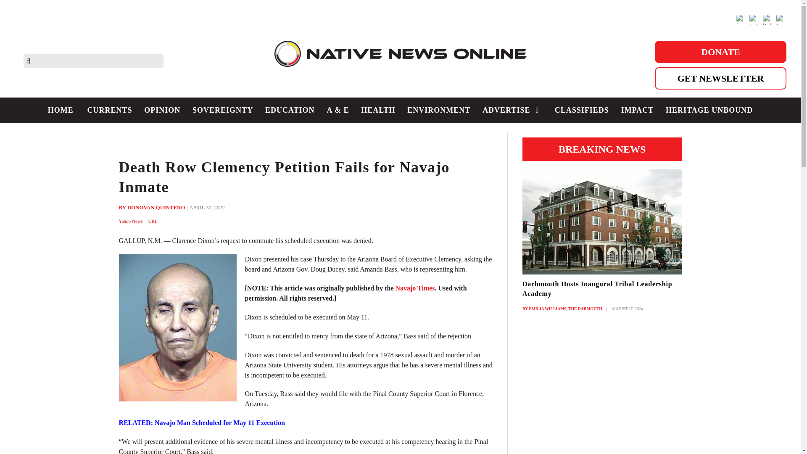  What do you see at coordinates (439, 110) in the screenshot?
I see `ENVIRONMENT` at bounding box center [439, 110].